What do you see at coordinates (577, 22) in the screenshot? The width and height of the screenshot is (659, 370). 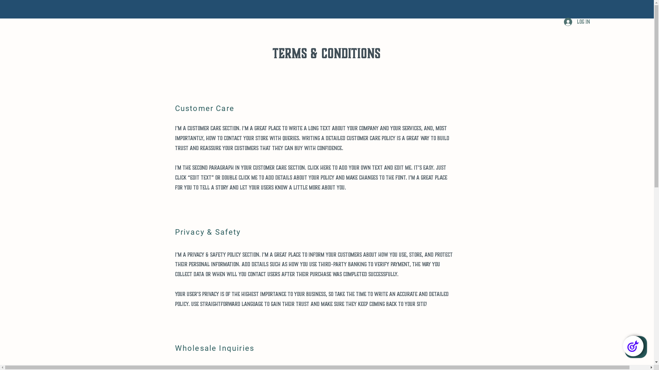 I see `Log In` at bounding box center [577, 22].